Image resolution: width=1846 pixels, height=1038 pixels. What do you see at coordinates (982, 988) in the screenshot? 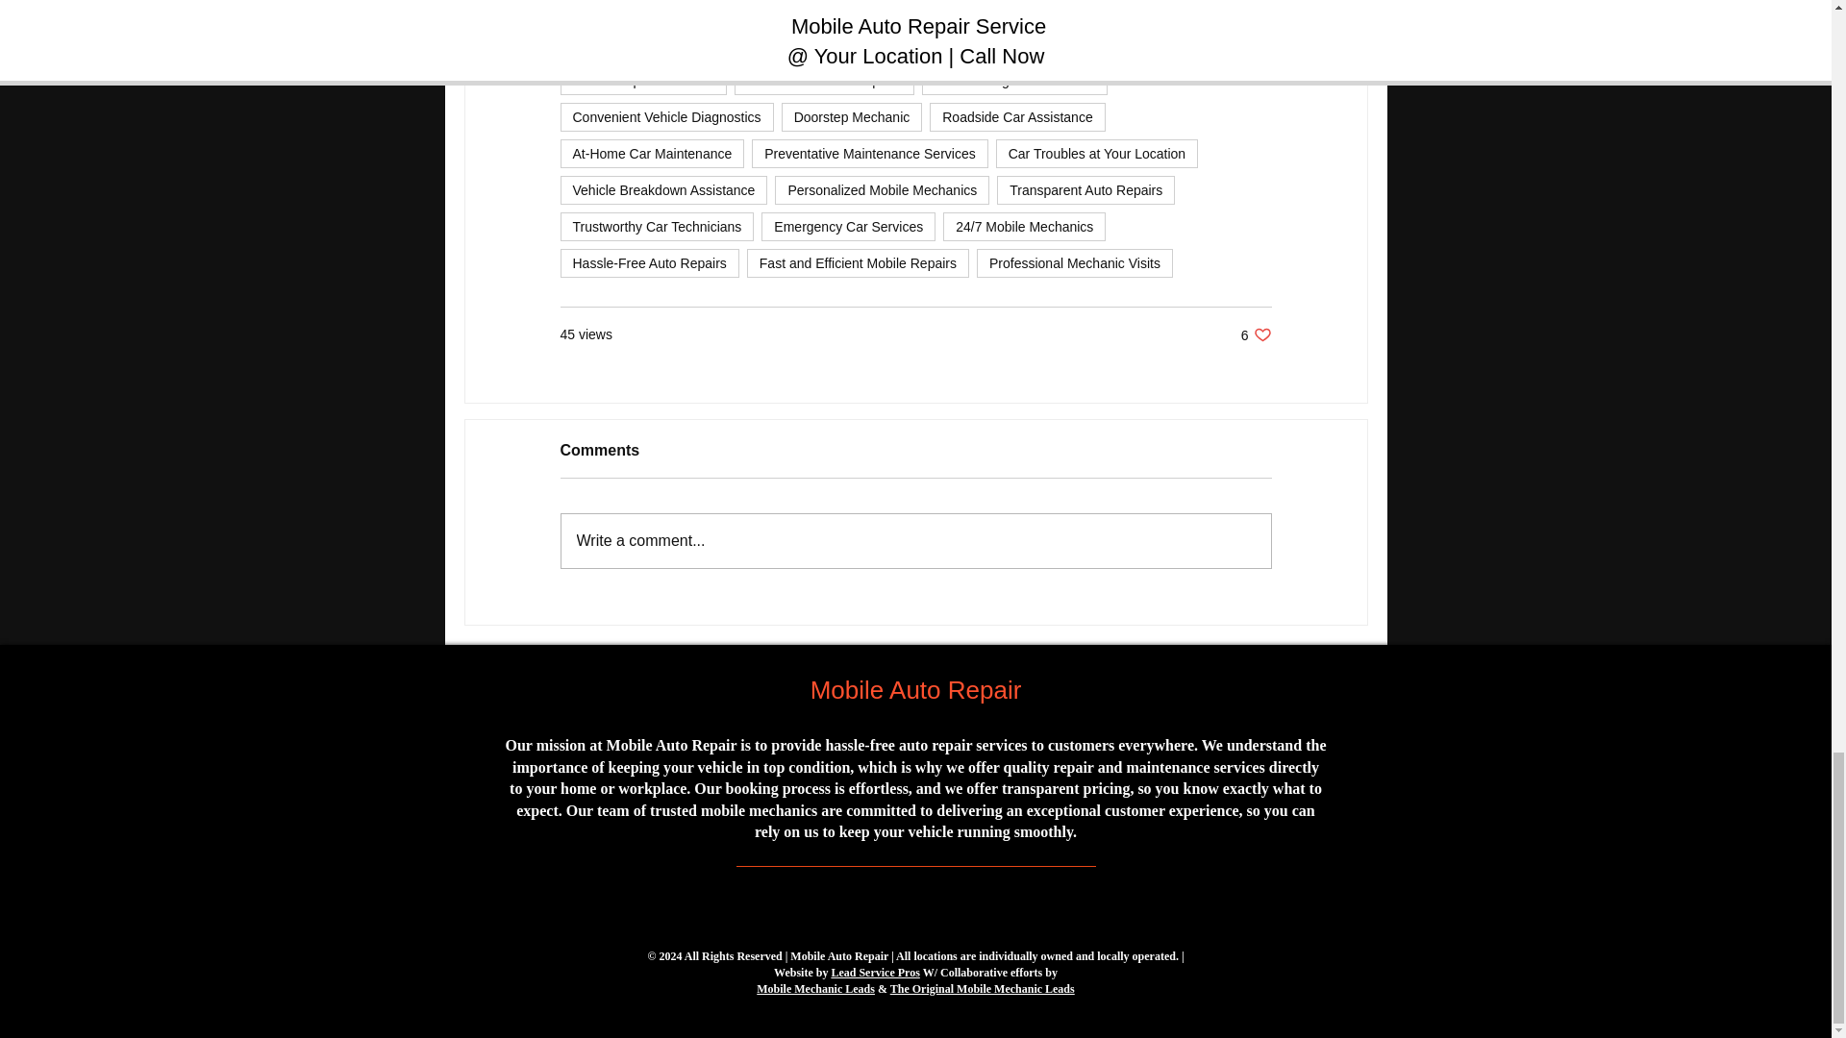
I see `Mobile Car Service` at bounding box center [982, 988].